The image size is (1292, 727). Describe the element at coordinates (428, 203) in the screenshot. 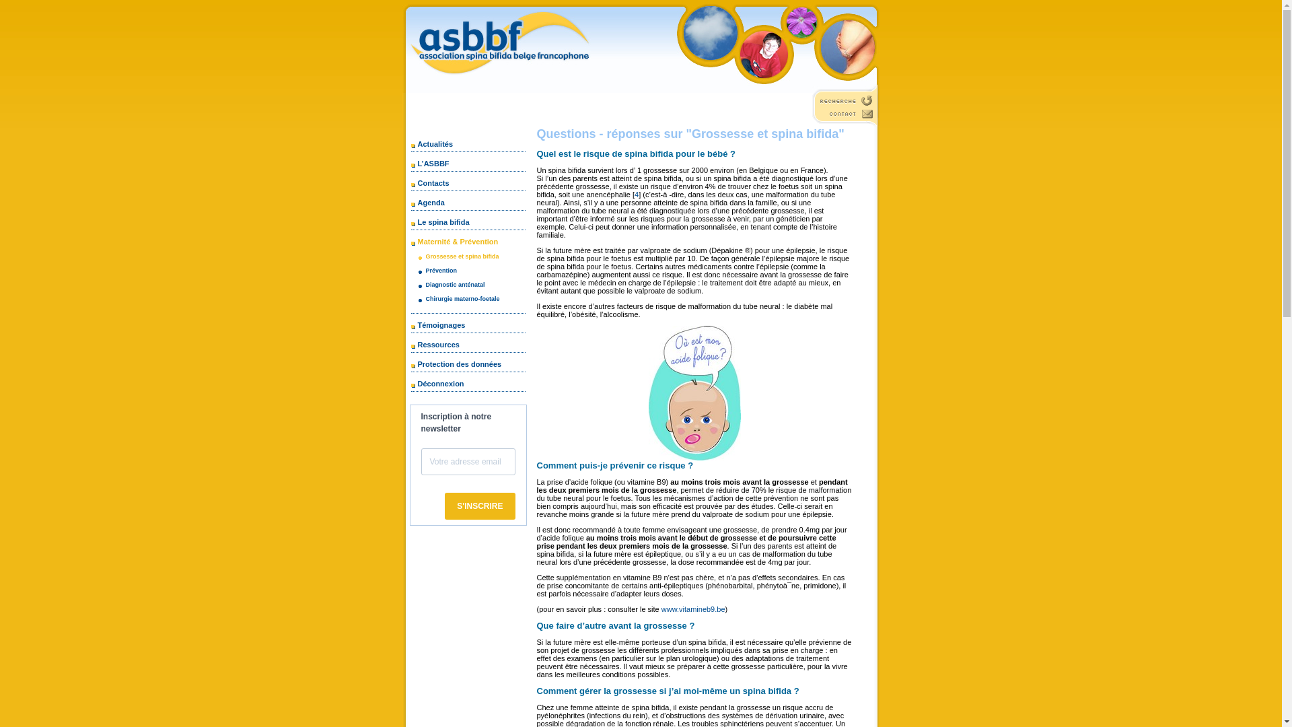

I see `Agenda` at that location.